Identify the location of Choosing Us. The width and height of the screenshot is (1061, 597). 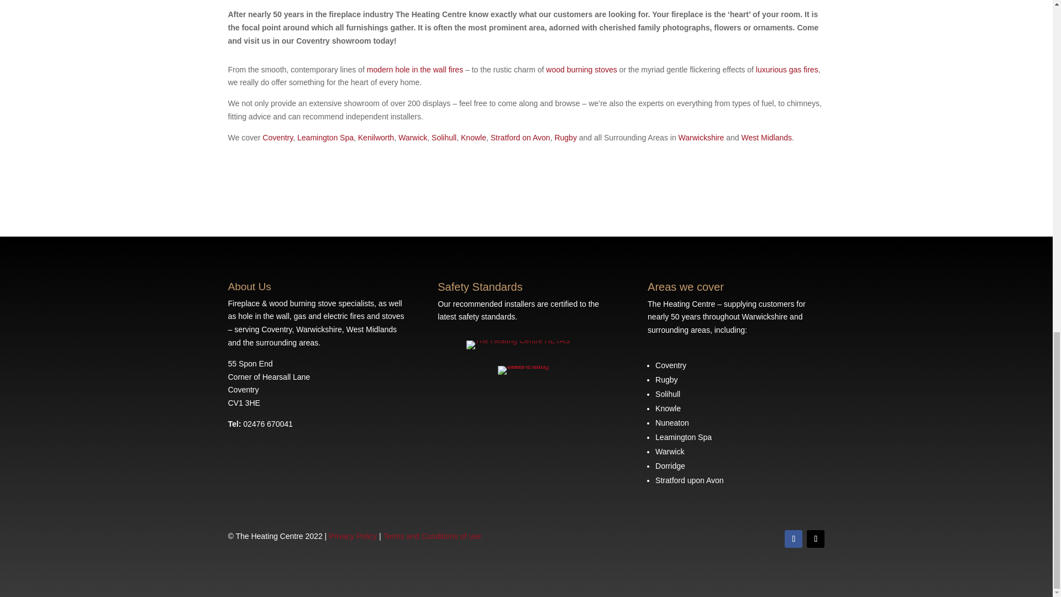
(473, 137).